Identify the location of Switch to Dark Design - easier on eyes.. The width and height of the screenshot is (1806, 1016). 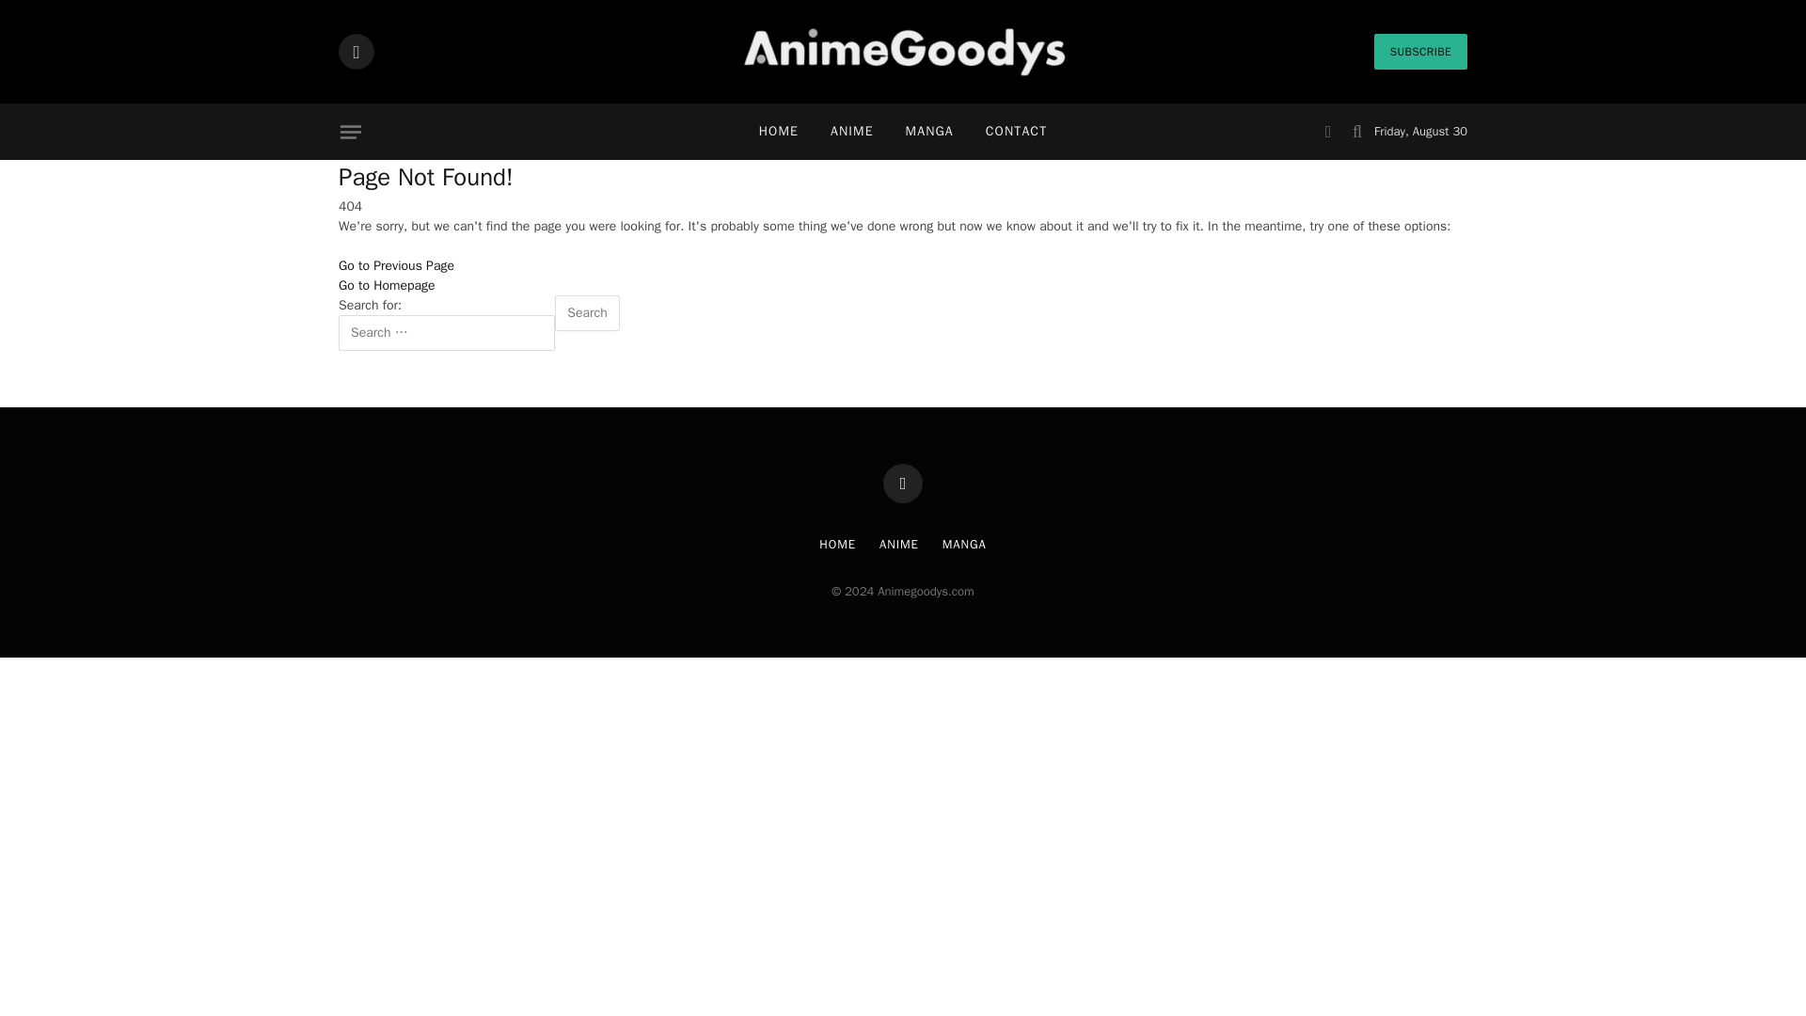
(1328, 132).